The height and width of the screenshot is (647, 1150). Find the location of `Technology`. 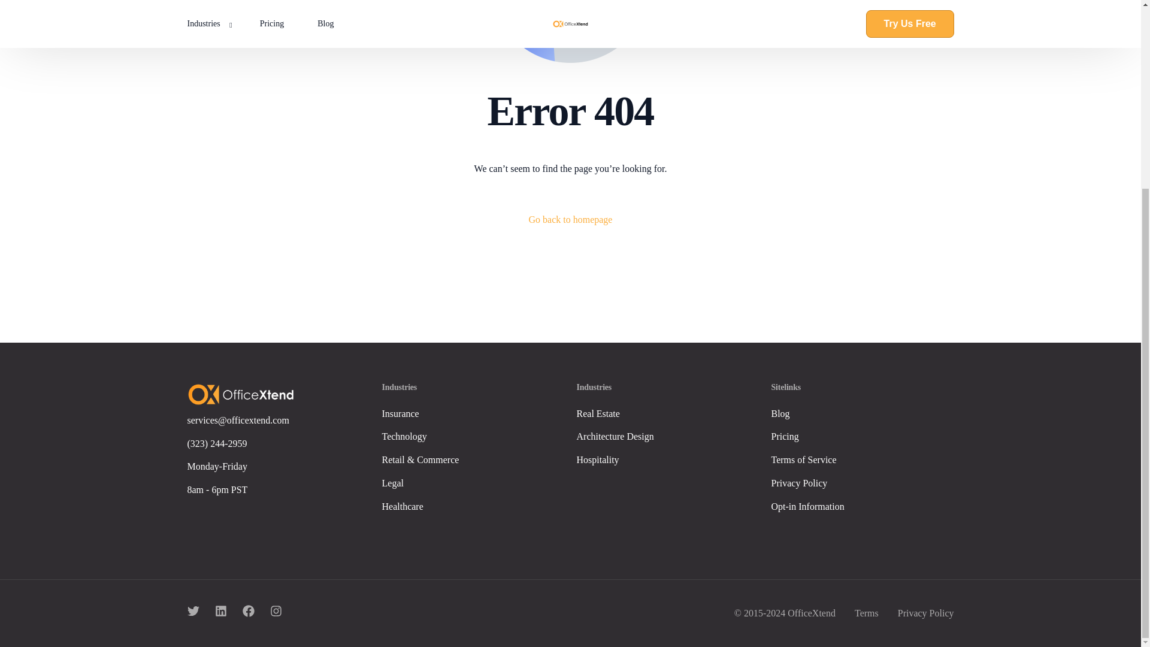

Technology is located at coordinates (473, 437).